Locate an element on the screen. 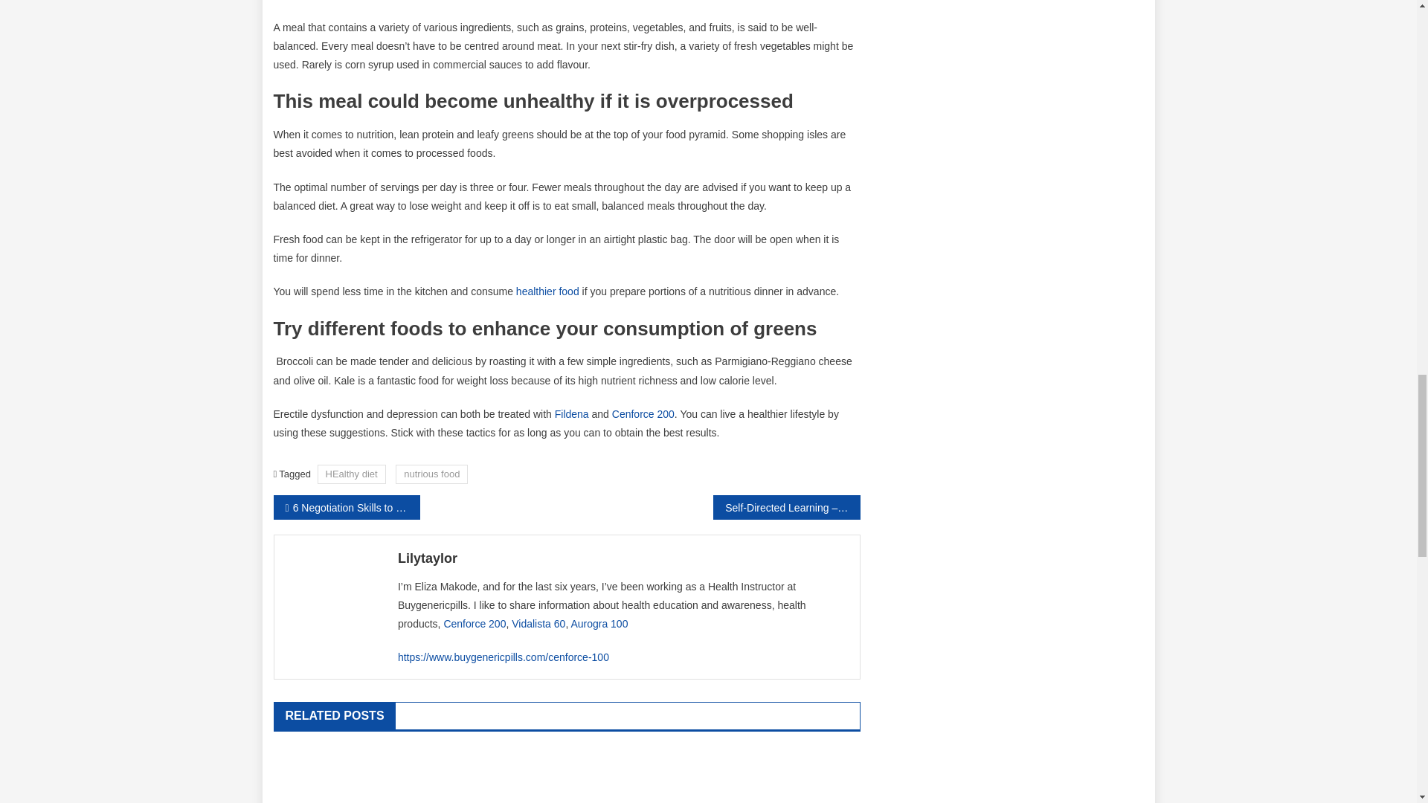  Lilytaylor is located at coordinates (623, 558).